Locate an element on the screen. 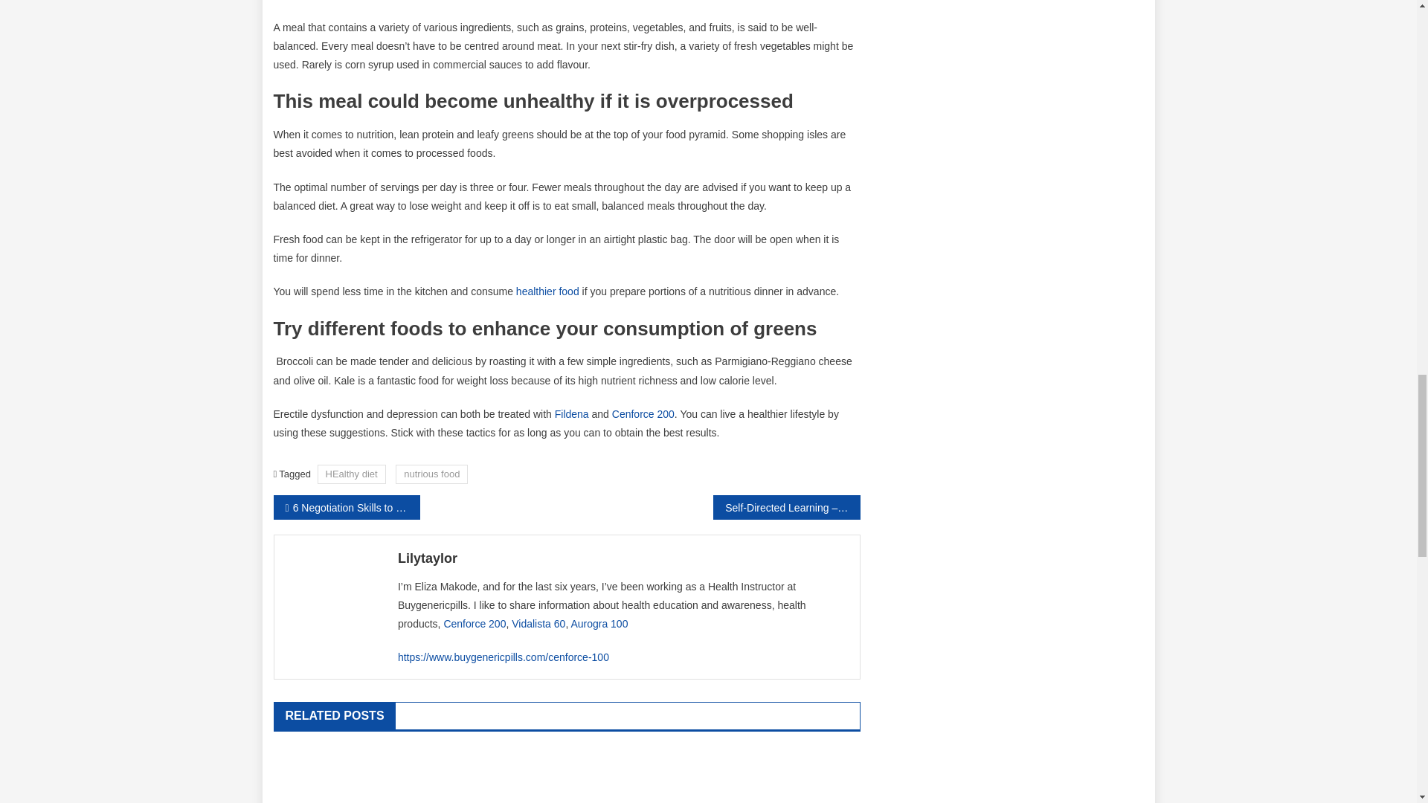  Lilytaylor is located at coordinates (623, 558).